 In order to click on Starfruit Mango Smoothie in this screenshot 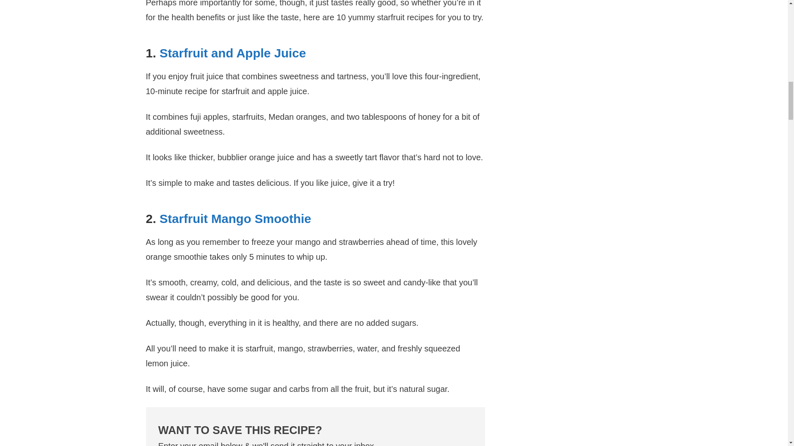, I will do `click(235, 219)`.